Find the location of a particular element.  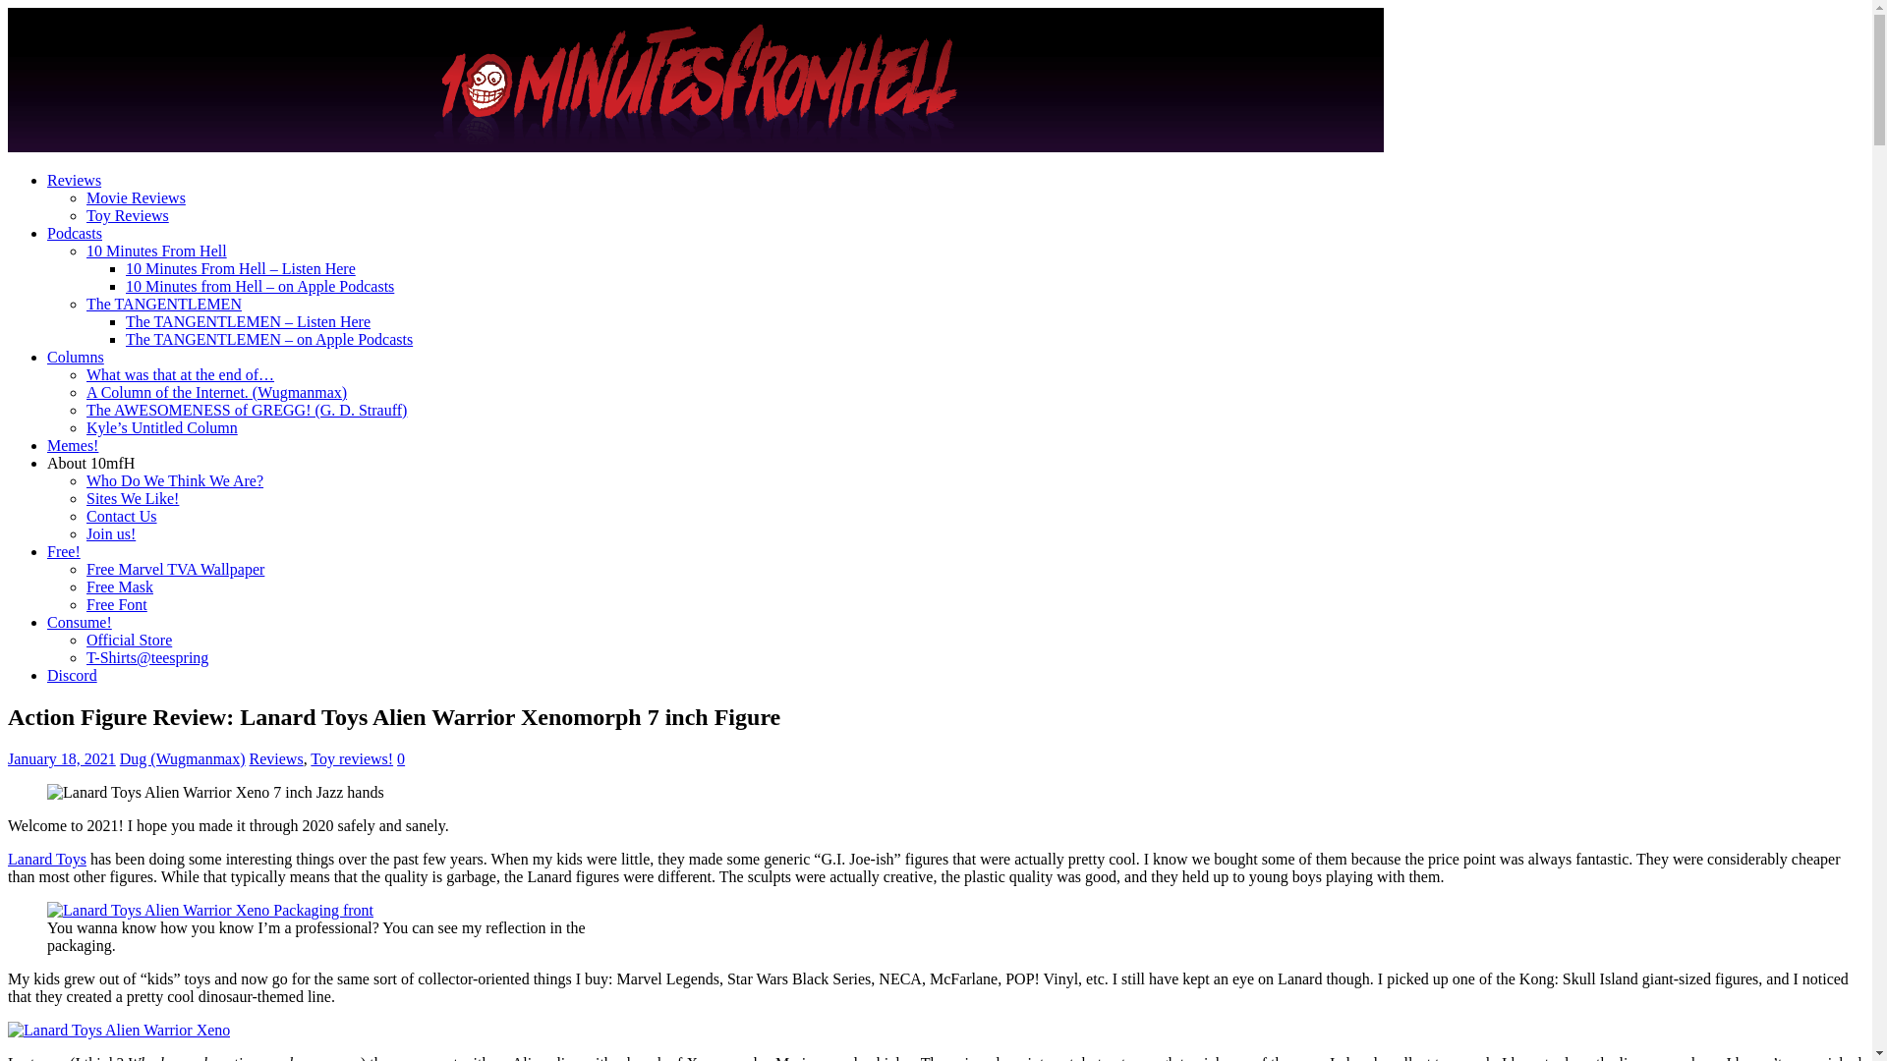

Reviews is located at coordinates (277, 758).